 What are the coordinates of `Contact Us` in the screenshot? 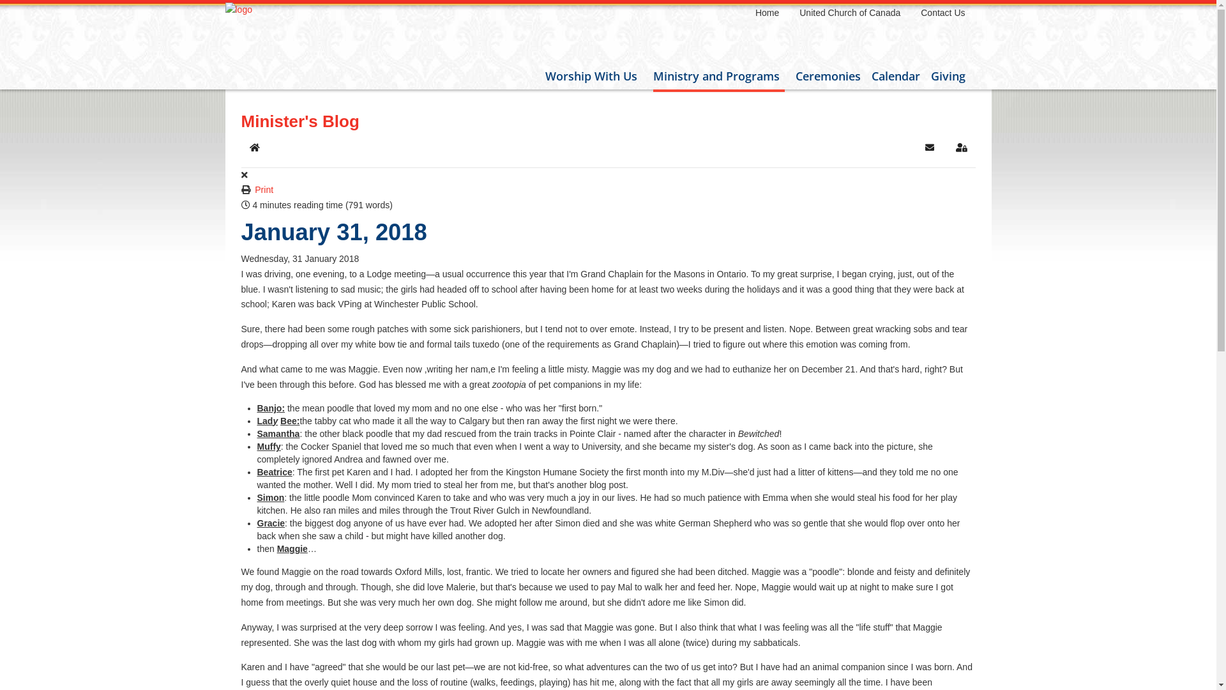 It's located at (942, 13).